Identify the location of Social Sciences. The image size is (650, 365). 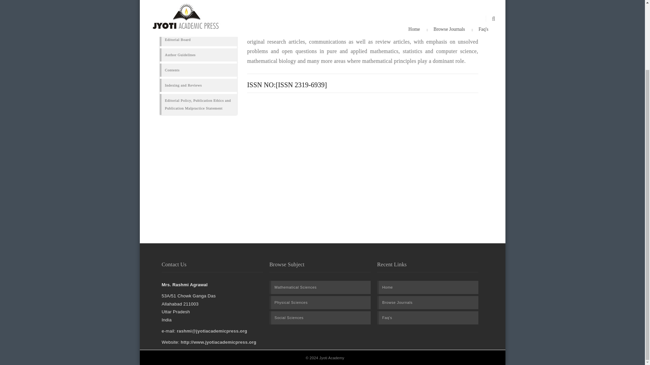
(289, 318).